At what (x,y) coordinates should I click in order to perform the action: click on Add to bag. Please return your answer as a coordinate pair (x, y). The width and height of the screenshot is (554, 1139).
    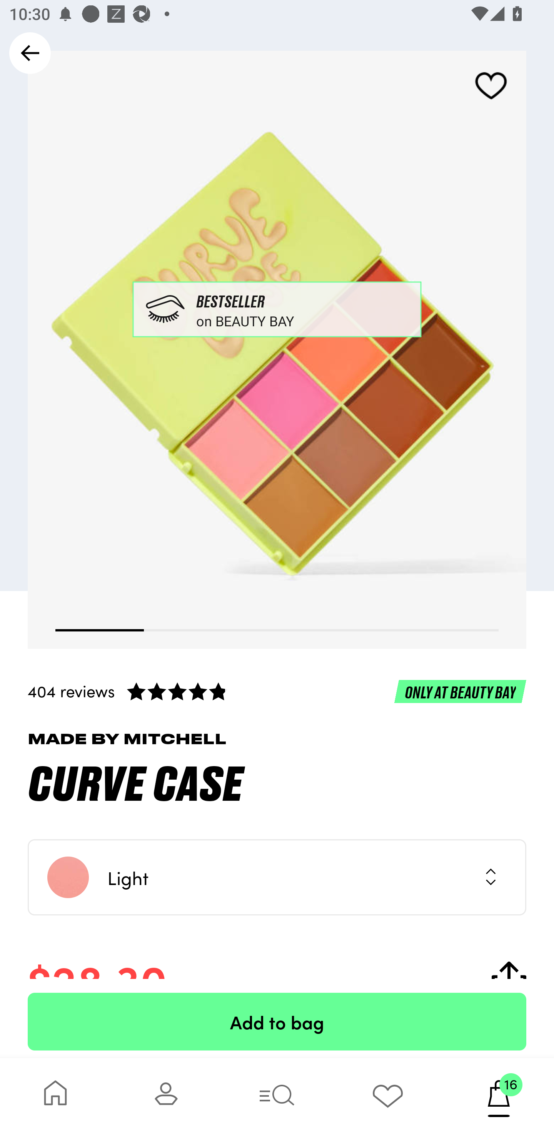
    Looking at the image, I should click on (277, 1022).